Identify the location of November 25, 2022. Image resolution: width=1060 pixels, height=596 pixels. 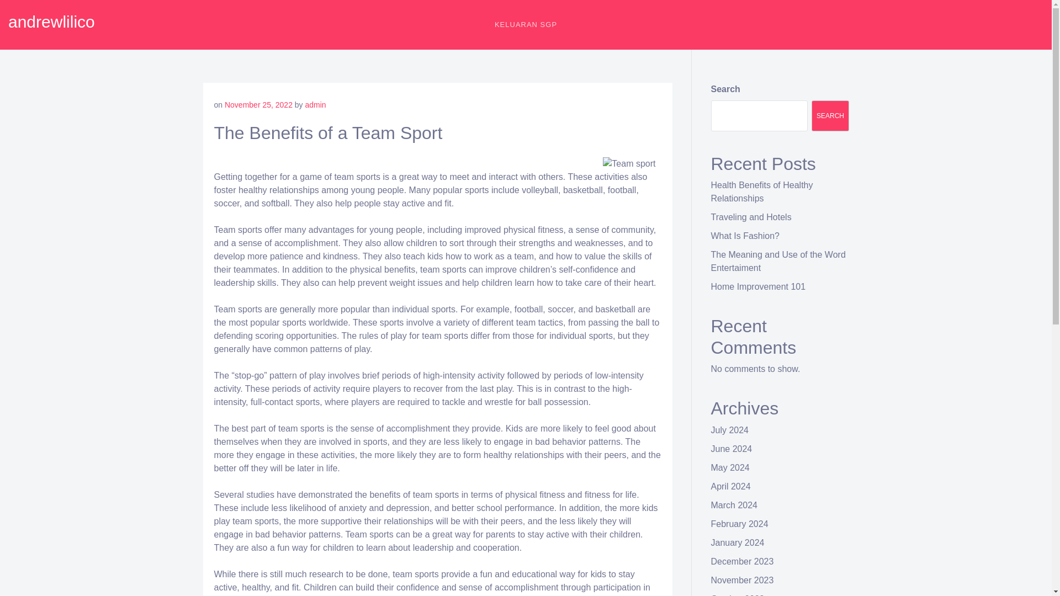
(258, 105).